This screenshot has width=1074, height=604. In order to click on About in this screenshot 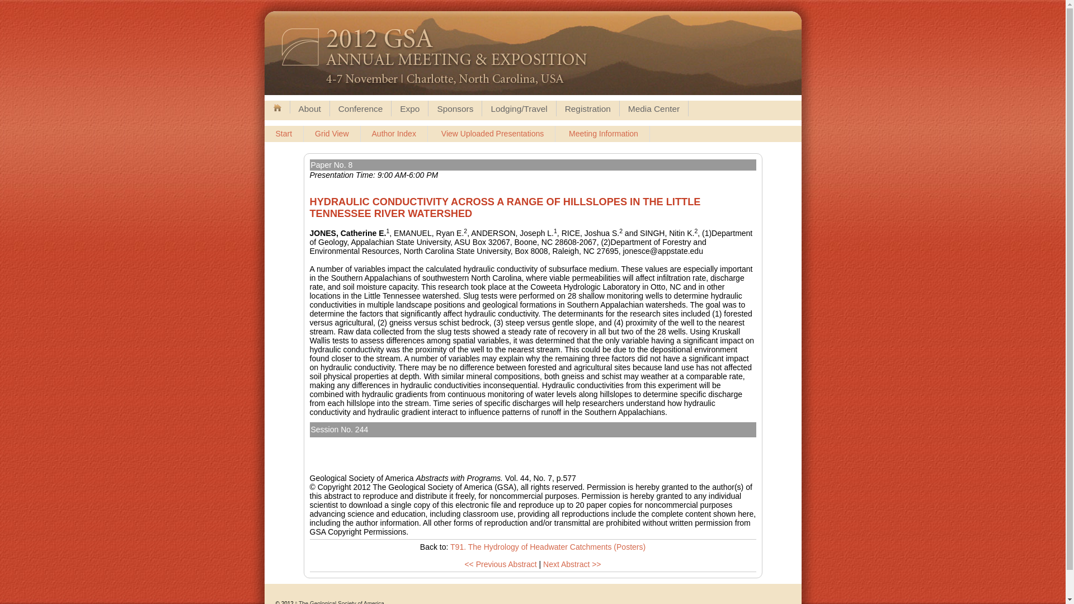, I will do `click(309, 108)`.